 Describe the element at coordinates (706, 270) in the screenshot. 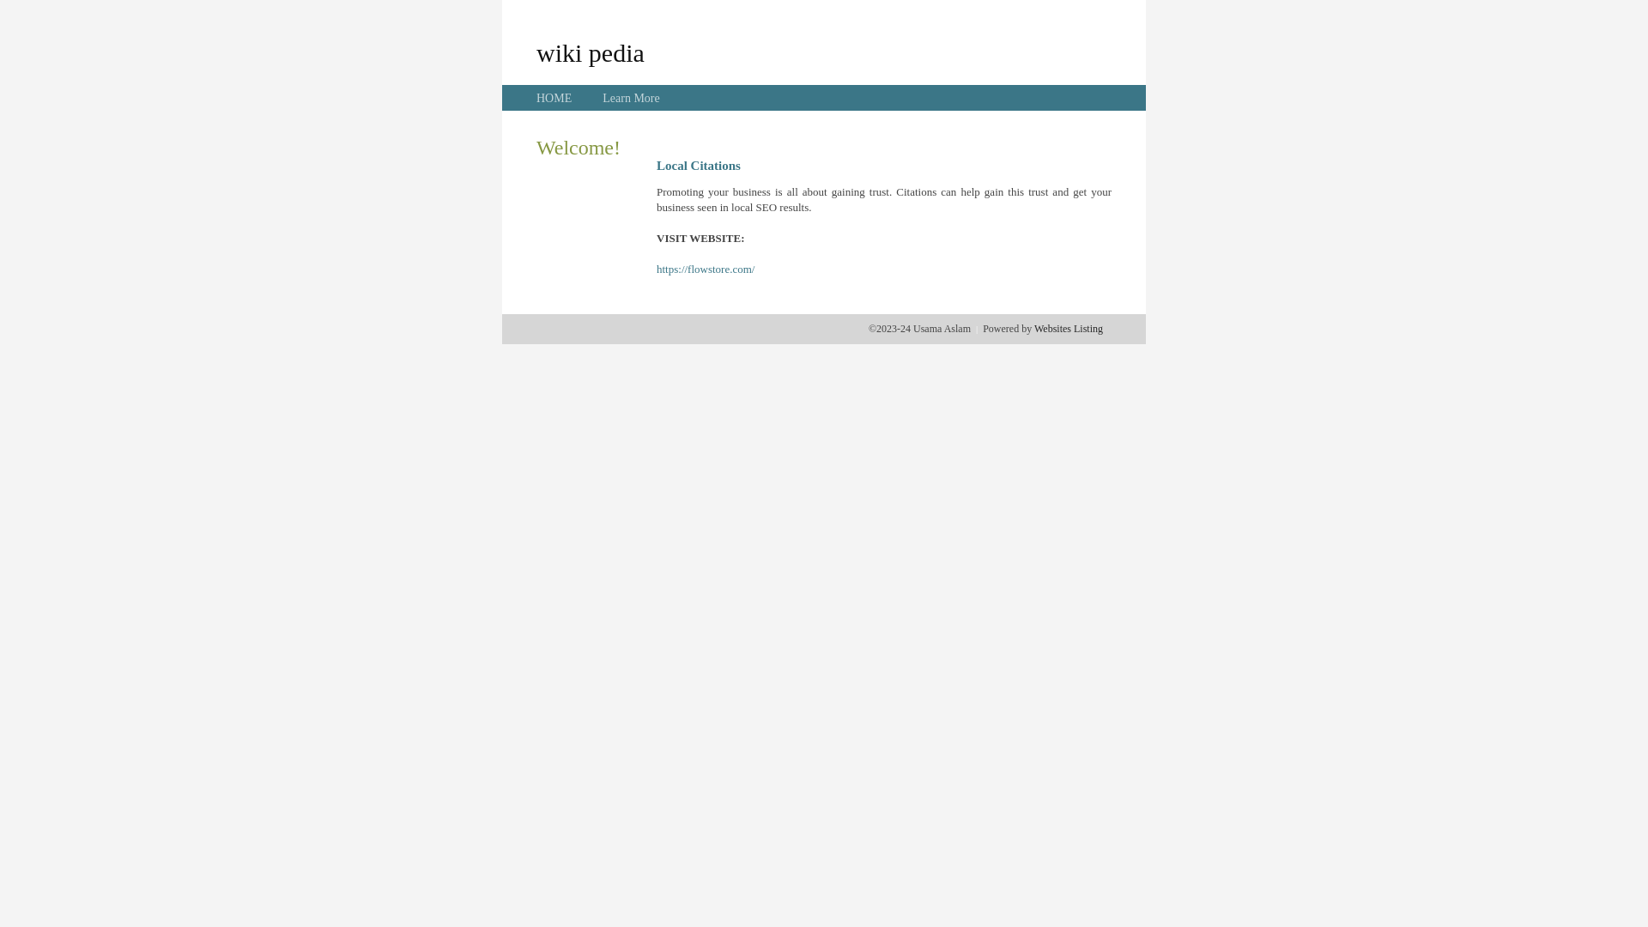

I see `https://flowstore.com/` at that location.